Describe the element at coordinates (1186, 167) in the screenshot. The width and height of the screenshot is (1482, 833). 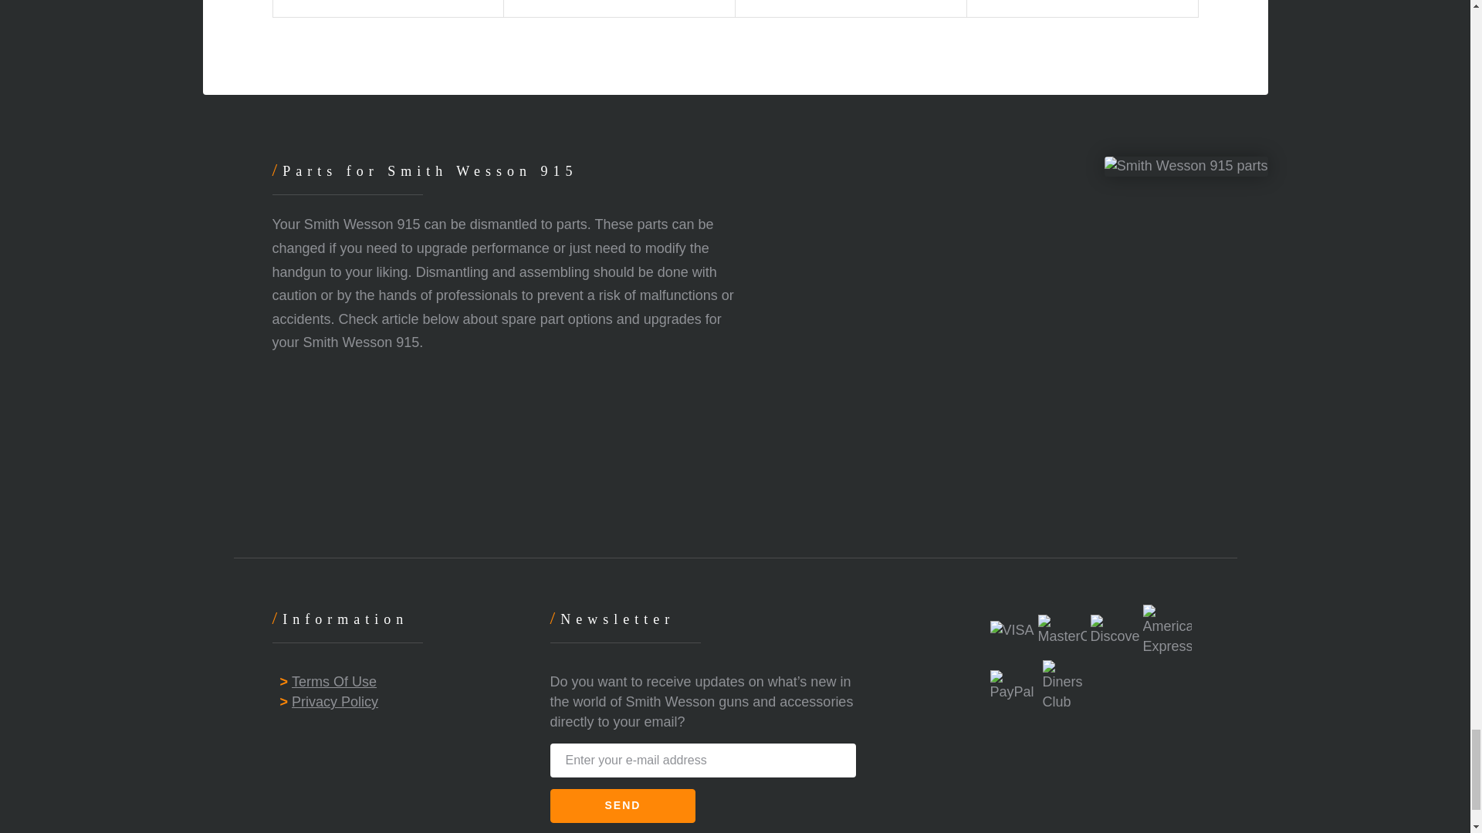
I see `Smith Wesson 915 parts` at that location.